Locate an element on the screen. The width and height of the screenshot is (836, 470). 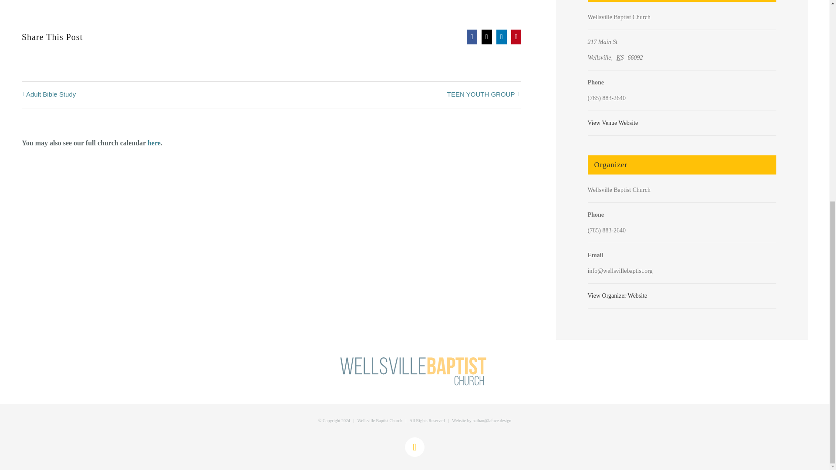
Facebook is located at coordinates (415, 447).